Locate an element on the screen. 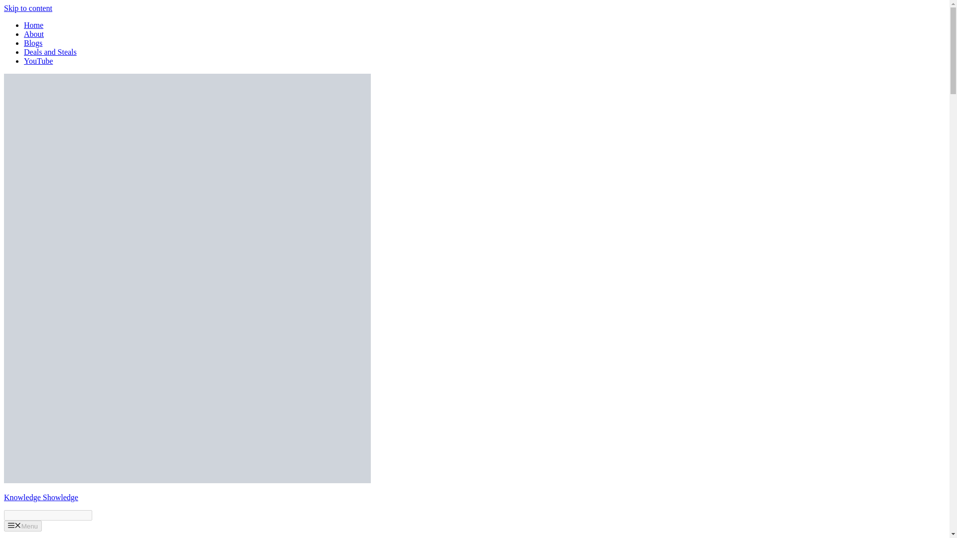  Blogs is located at coordinates (33, 43).